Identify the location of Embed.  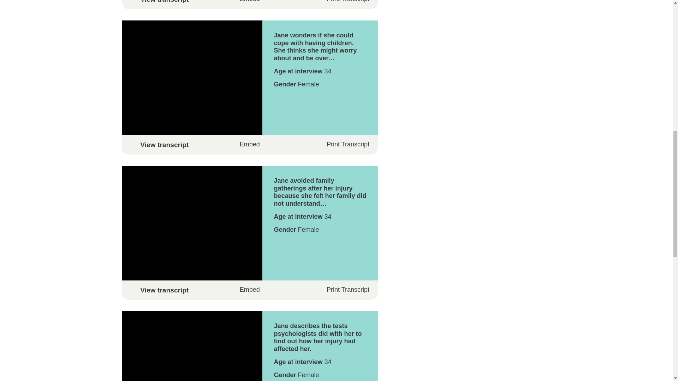
(250, 290).